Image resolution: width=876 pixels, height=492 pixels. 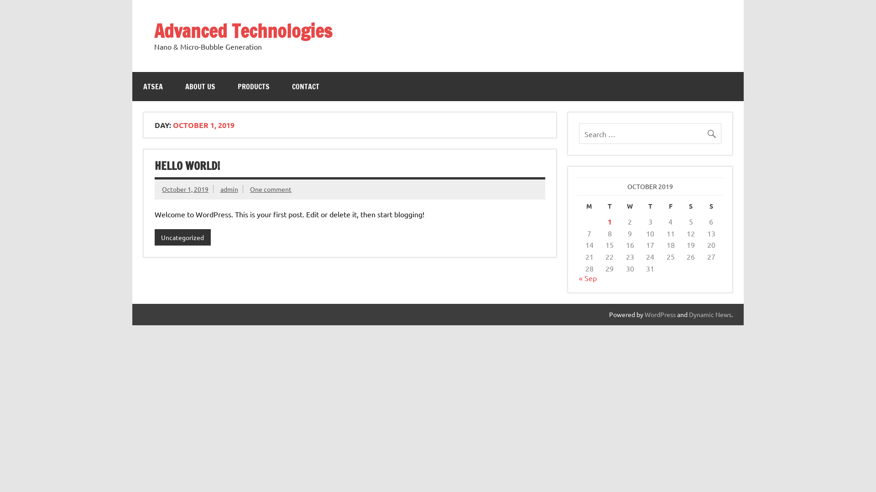 I want to click on October 1, 2019, so click(x=185, y=189).